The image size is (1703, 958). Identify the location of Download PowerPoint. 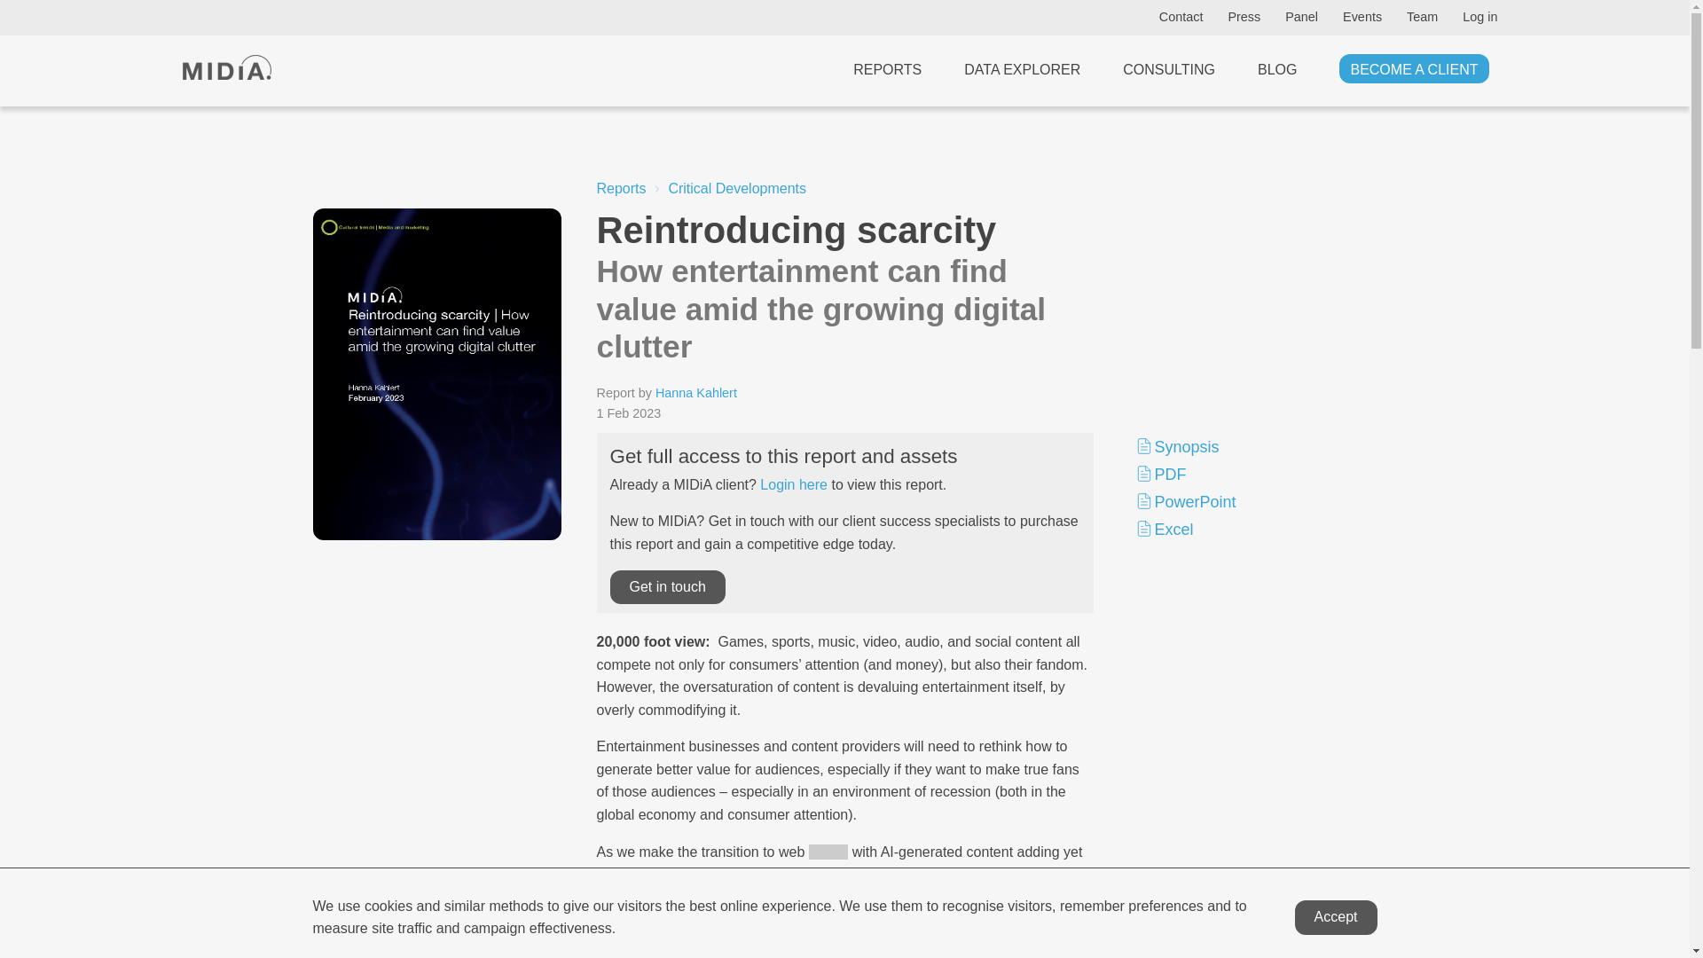
(1252, 501).